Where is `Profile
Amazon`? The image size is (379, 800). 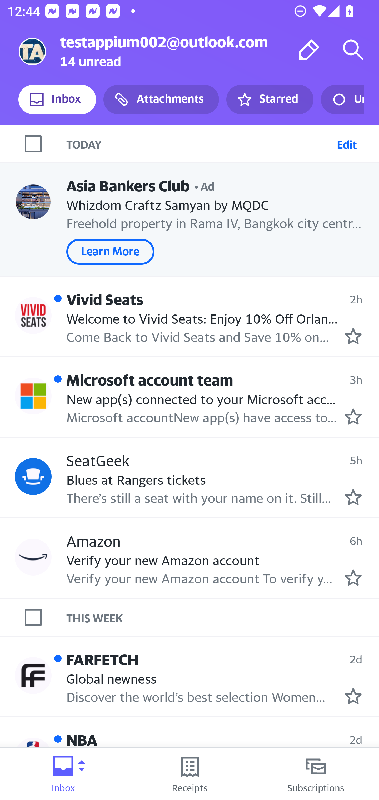 Profile
Amazon is located at coordinates (33, 557).